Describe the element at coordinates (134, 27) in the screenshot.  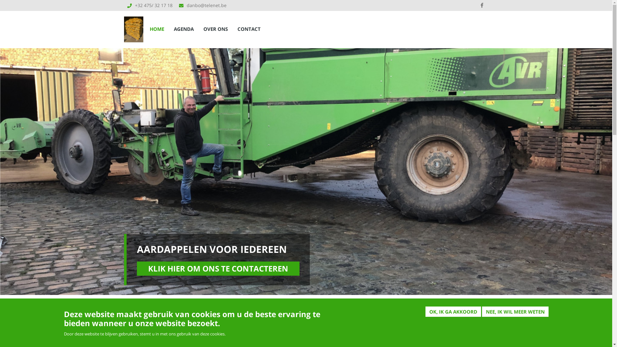
I see `Home` at that location.